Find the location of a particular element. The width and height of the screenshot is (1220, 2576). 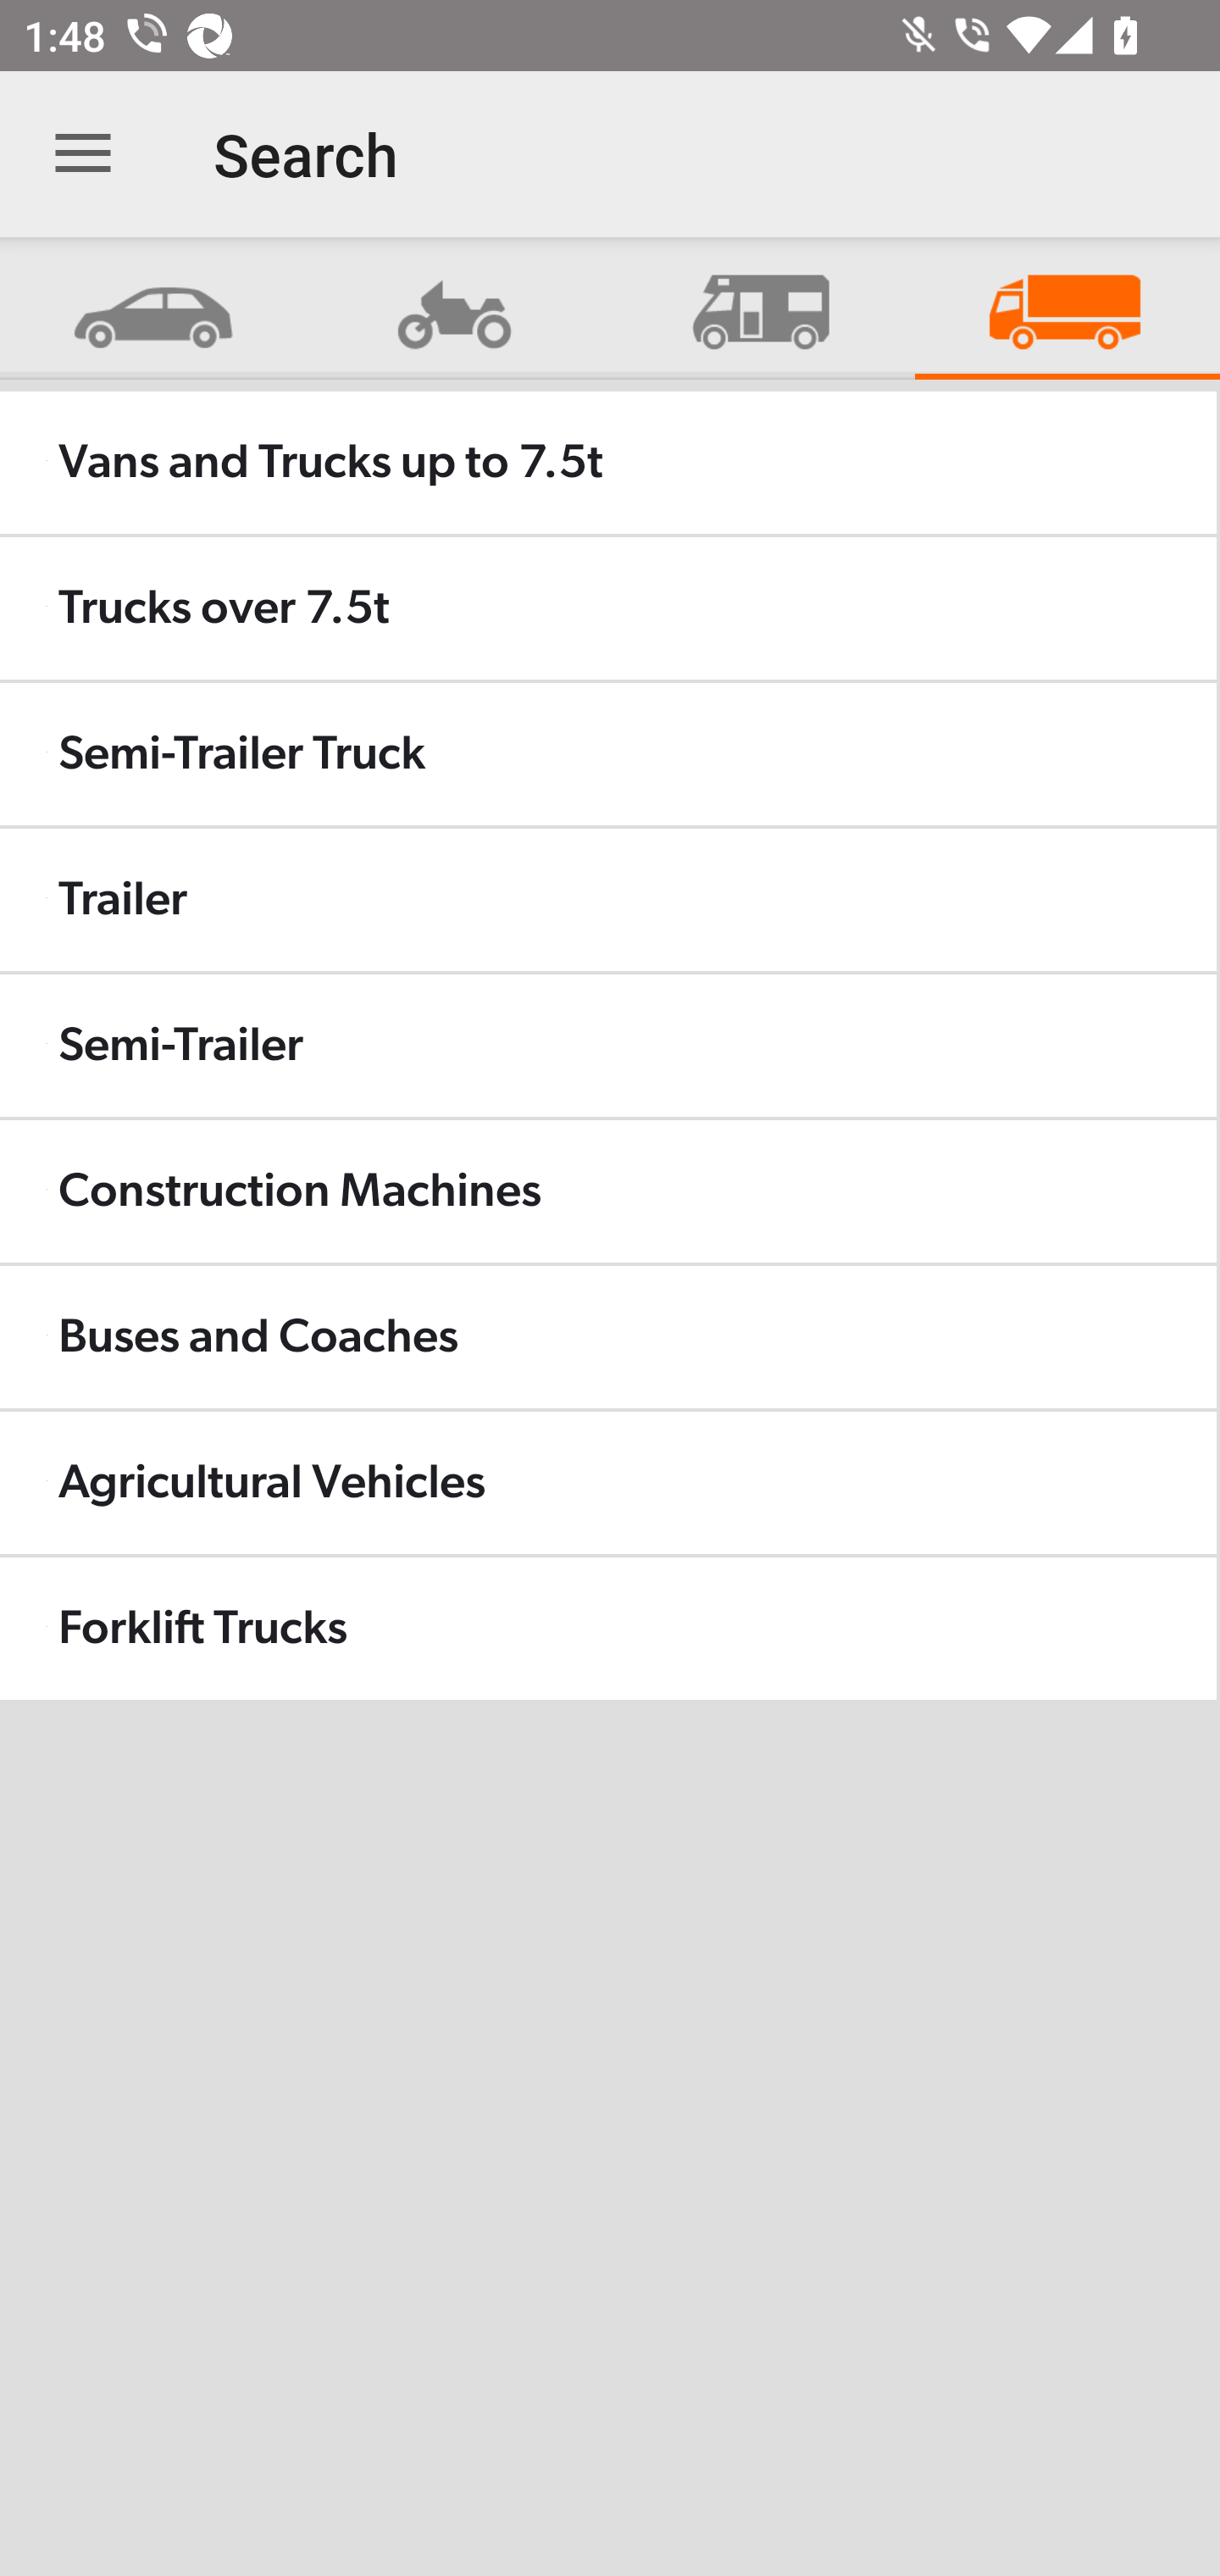

Semi-Trailer Truck is located at coordinates (608, 752).